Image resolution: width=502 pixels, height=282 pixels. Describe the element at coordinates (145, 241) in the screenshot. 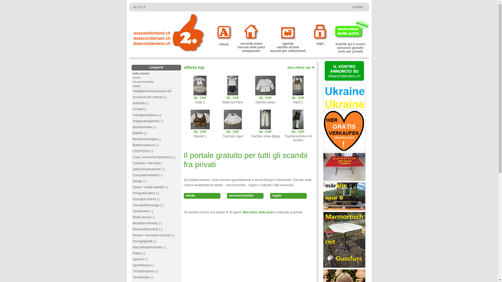

I see `Orologi/gioielli (-)` at that location.